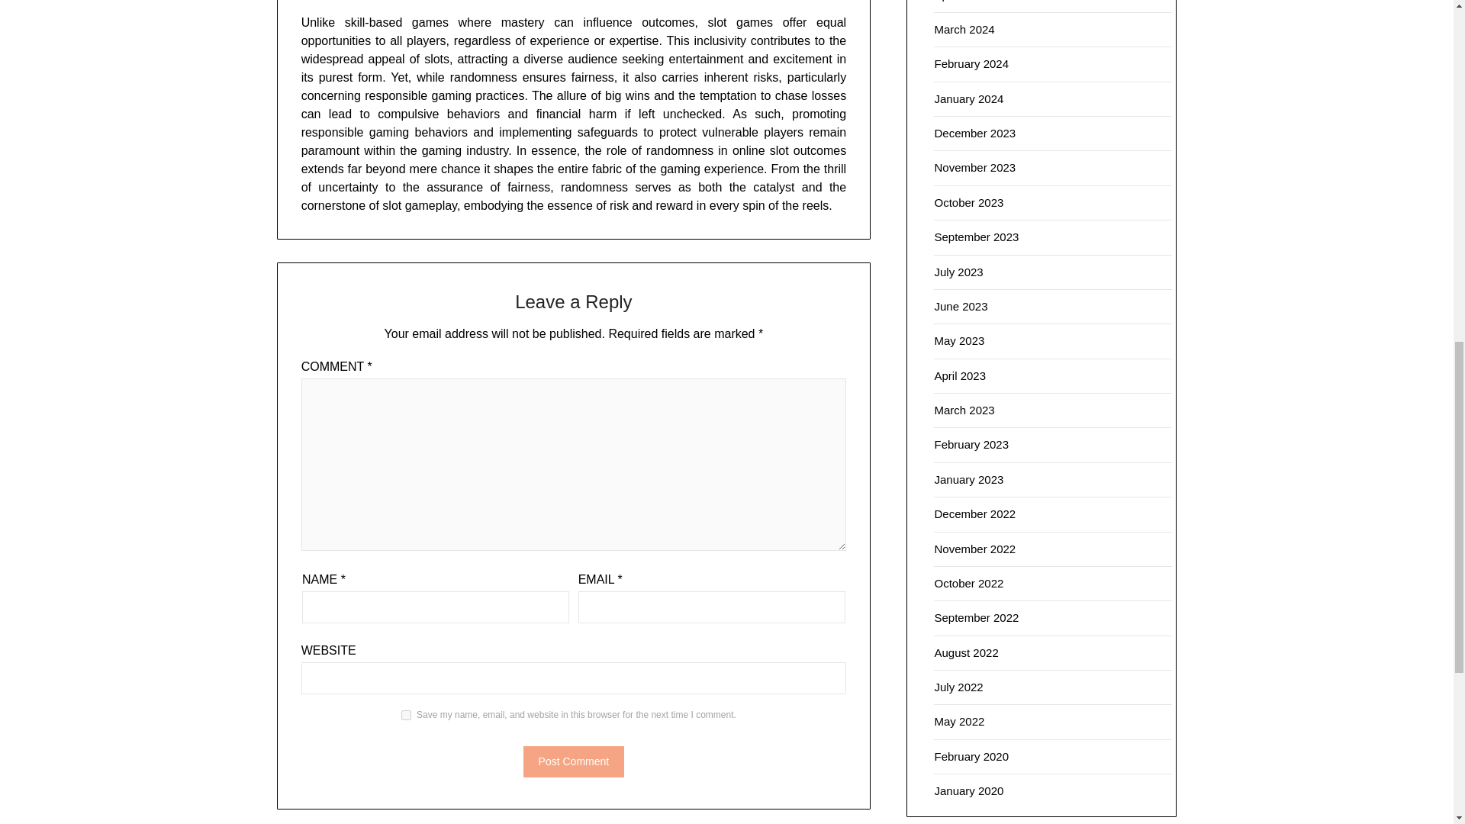 The height and width of the screenshot is (824, 1465). What do you see at coordinates (574, 761) in the screenshot?
I see `Post Comment` at bounding box center [574, 761].